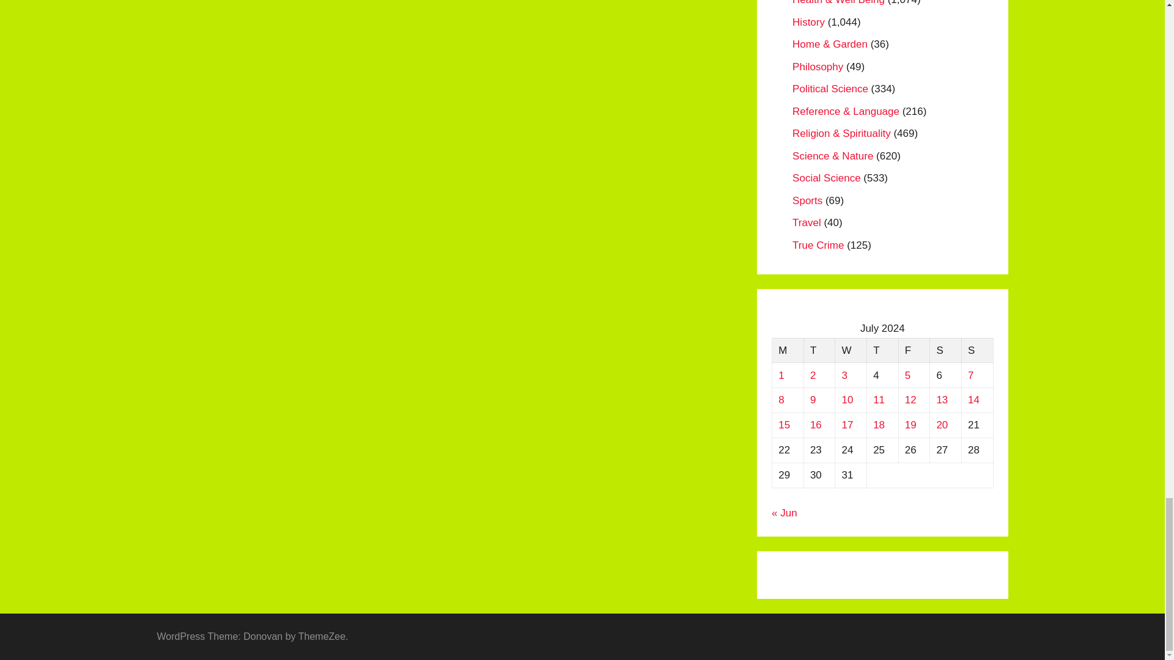 This screenshot has width=1174, height=660. What do you see at coordinates (851, 350) in the screenshot?
I see `Wednesday` at bounding box center [851, 350].